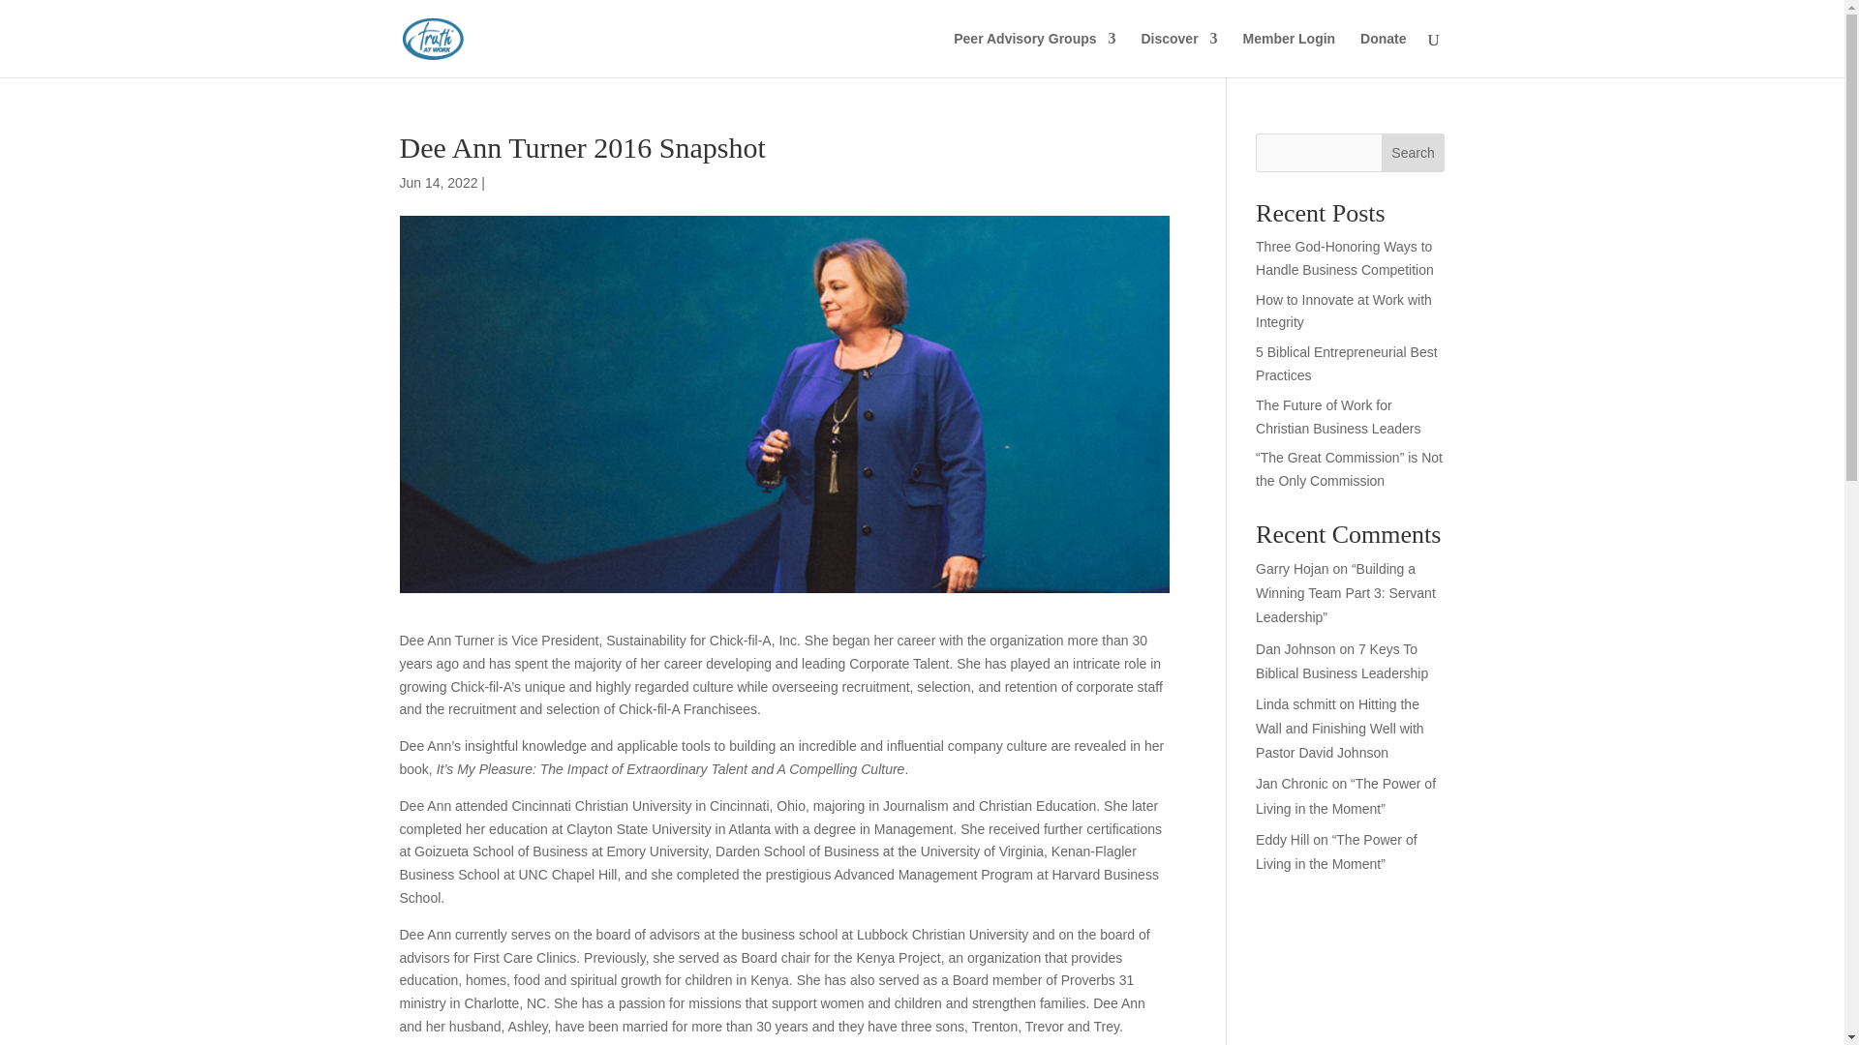 This screenshot has height=1045, width=1859. I want to click on 7 Keys To Biblical Business Leadership, so click(1342, 662).